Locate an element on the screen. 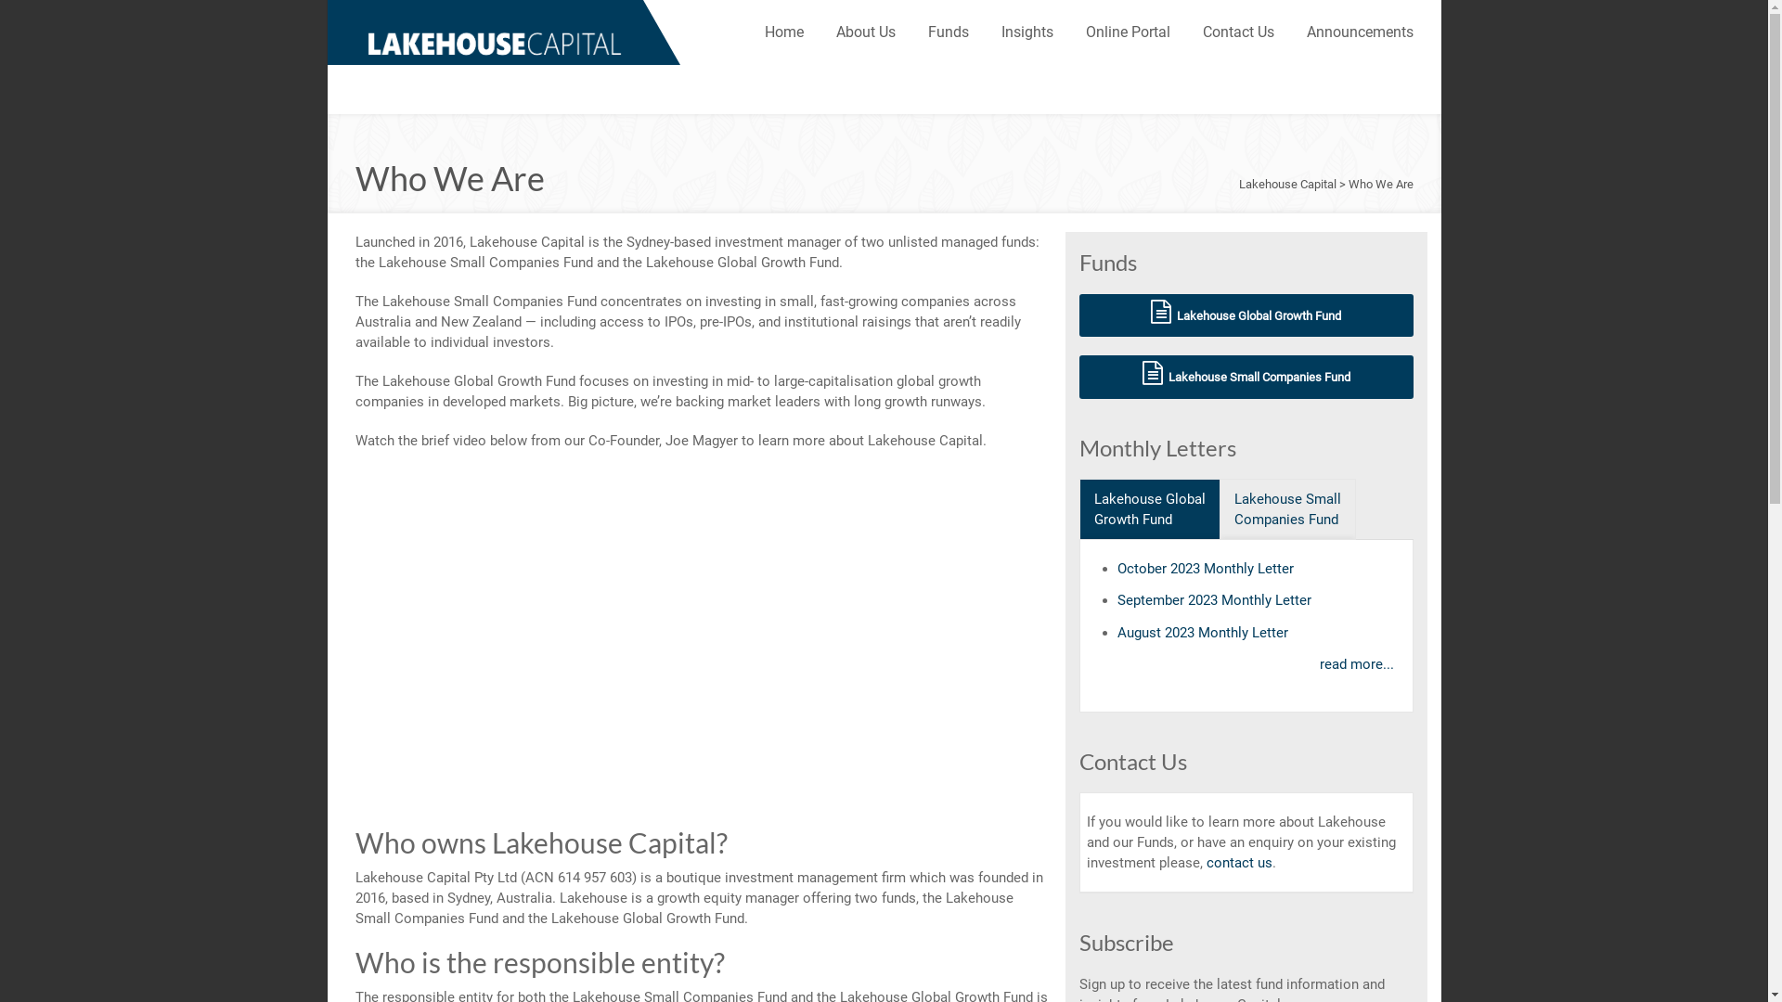 Image resolution: width=1782 pixels, height=1002 pixels. Contact Us is located at coordinates (1238, 32).